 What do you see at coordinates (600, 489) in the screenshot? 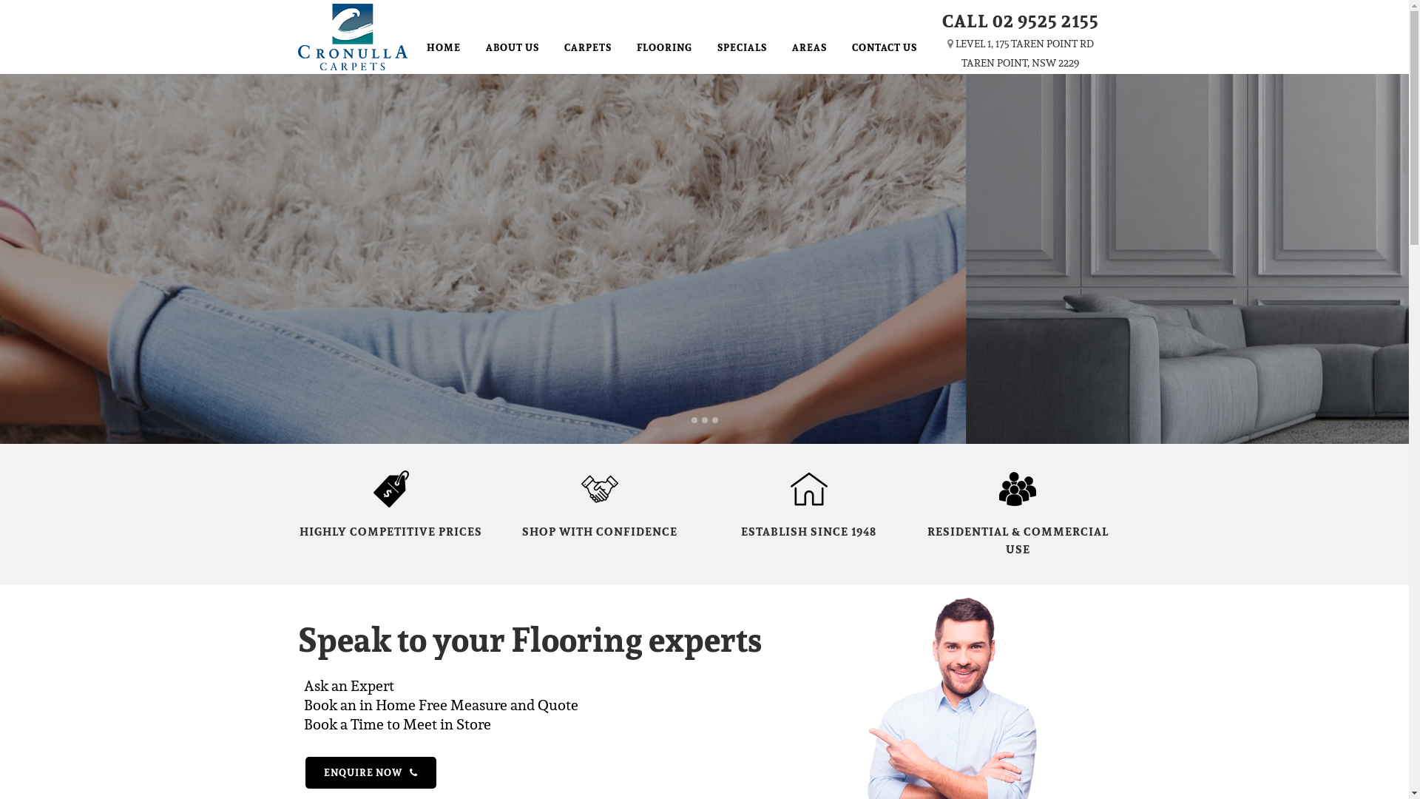
I see `001-handshake` at bounding box center [600, 489].